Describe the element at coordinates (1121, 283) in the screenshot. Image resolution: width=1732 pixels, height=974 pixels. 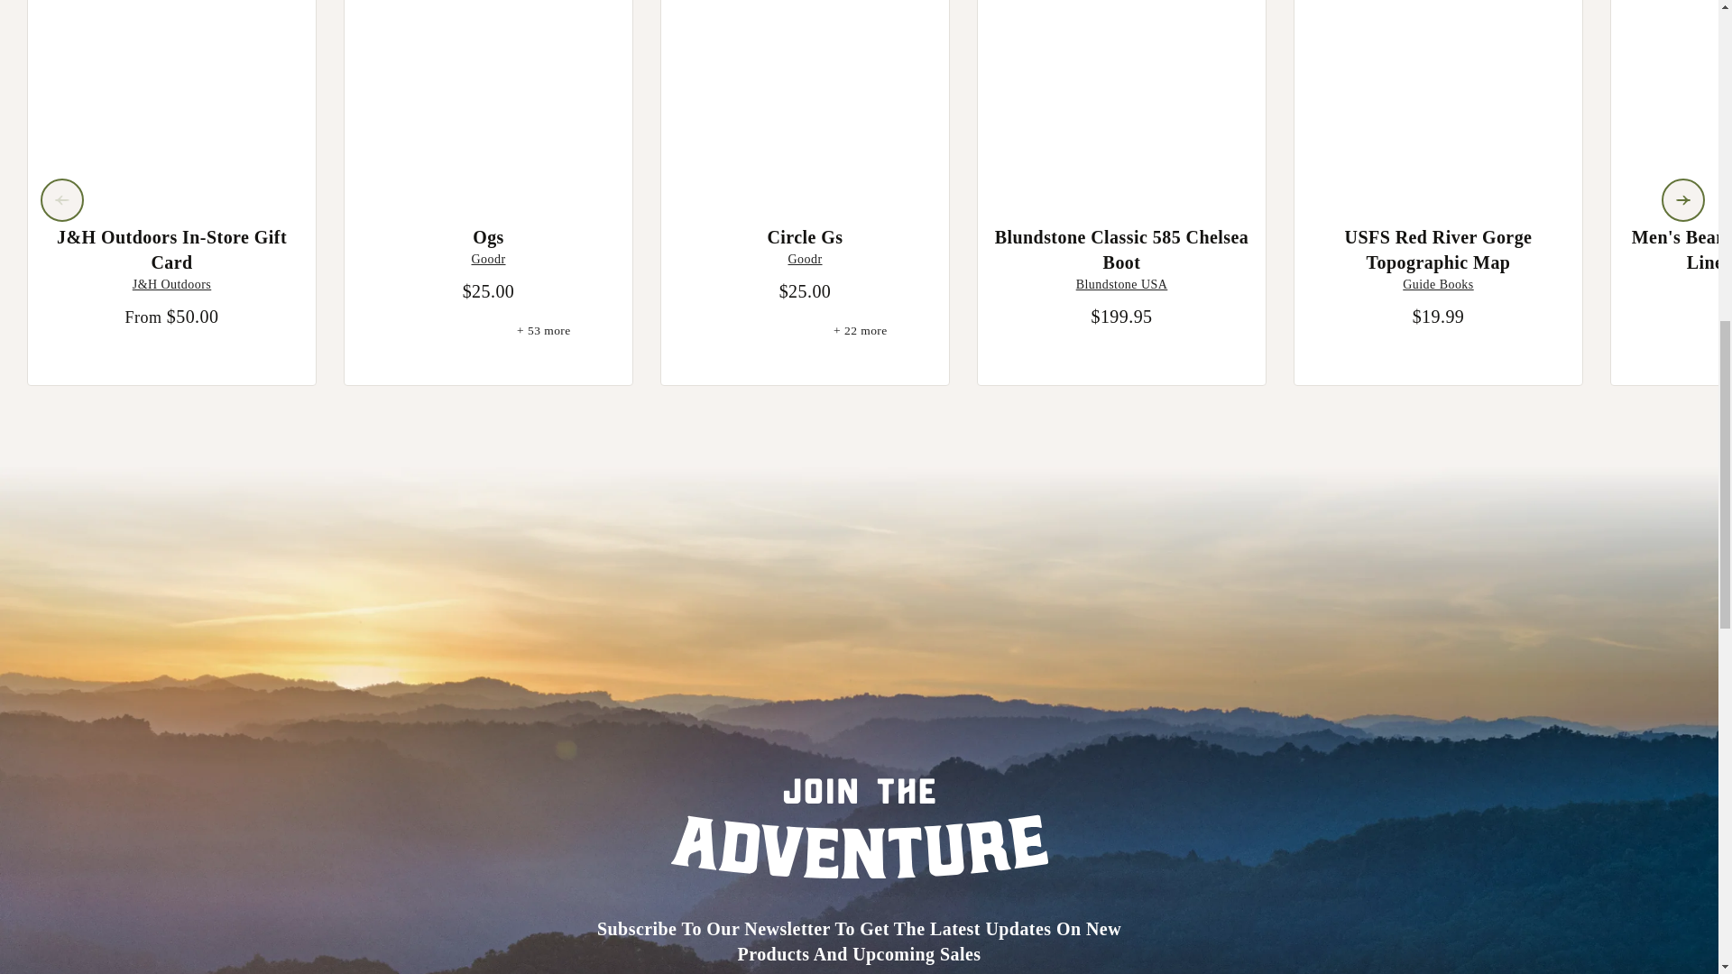
I see `Blundstone USA` at that location.